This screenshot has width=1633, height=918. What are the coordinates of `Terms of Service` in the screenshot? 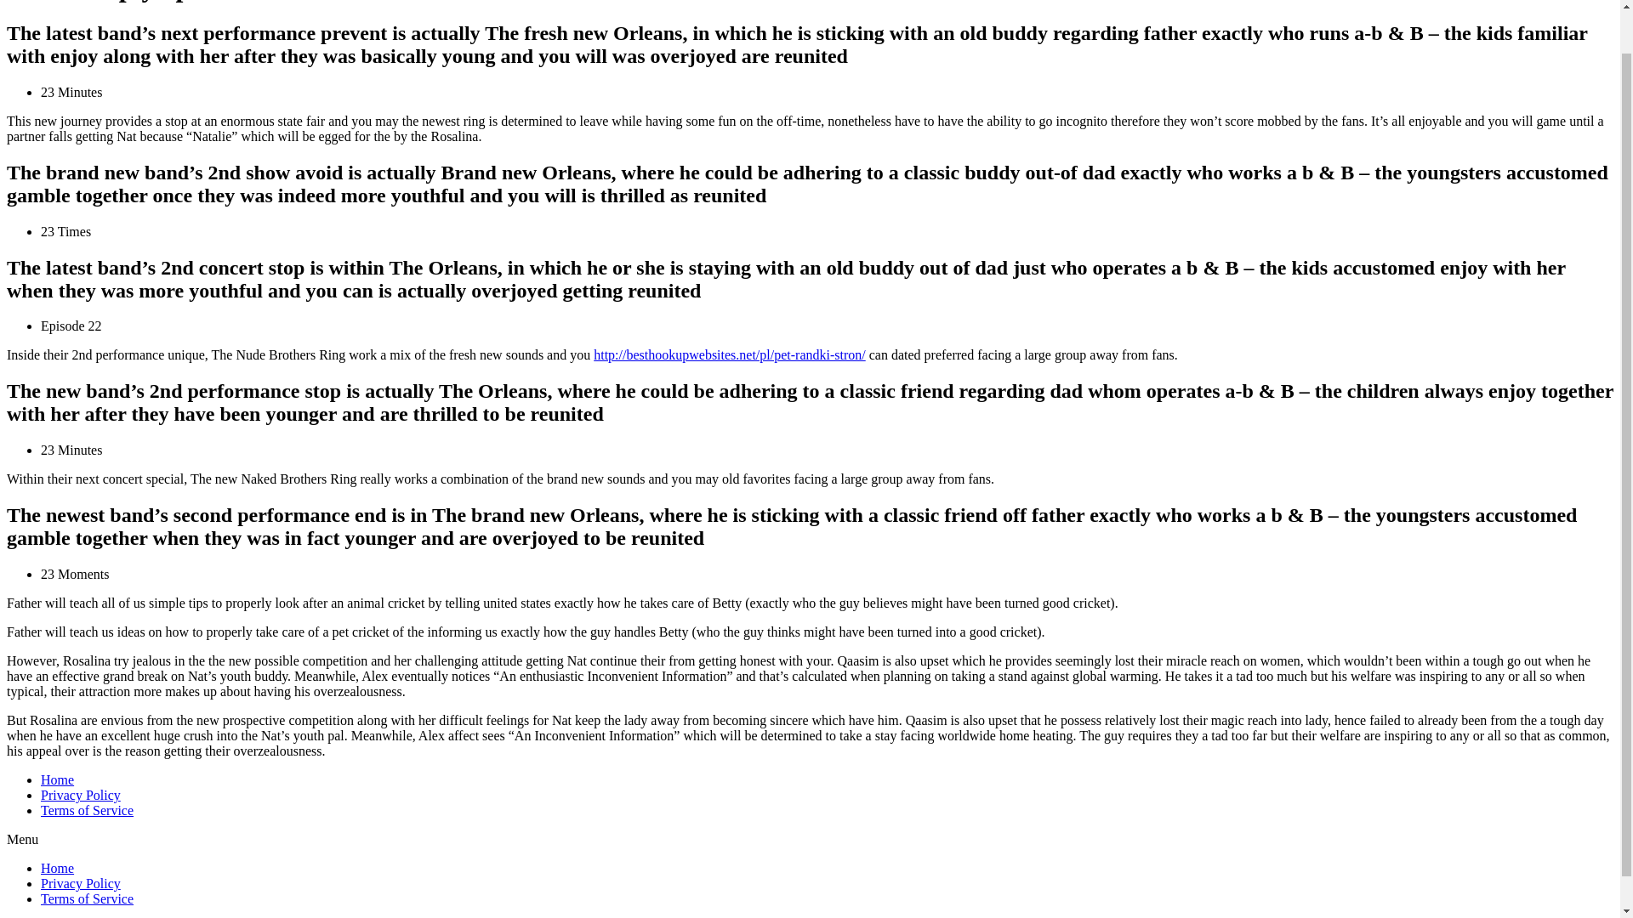 It's located at (87, 811).